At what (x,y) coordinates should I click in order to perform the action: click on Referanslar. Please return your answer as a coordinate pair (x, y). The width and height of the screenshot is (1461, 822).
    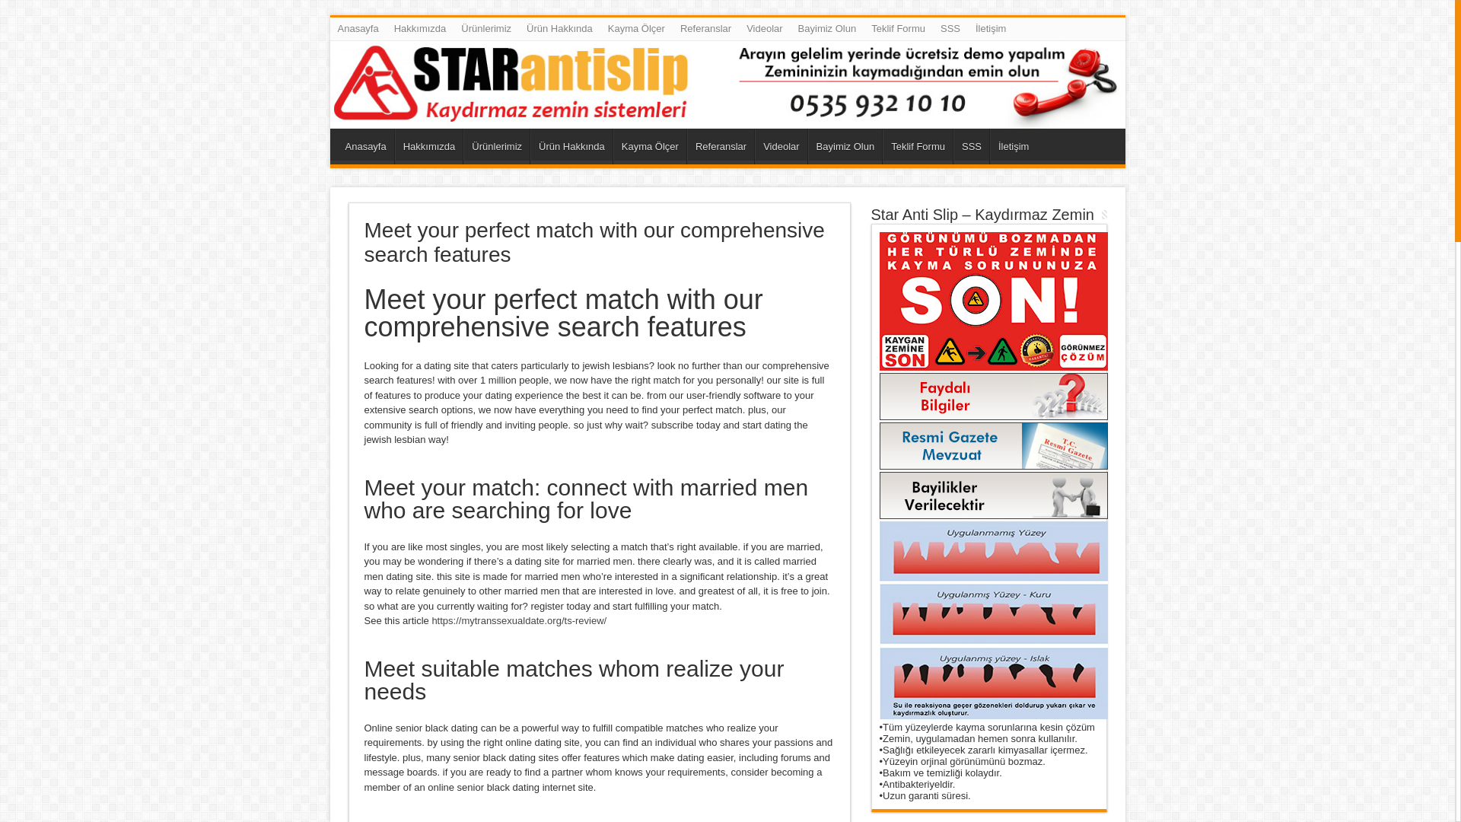
    Looking at the image, I should click on (705, 28).